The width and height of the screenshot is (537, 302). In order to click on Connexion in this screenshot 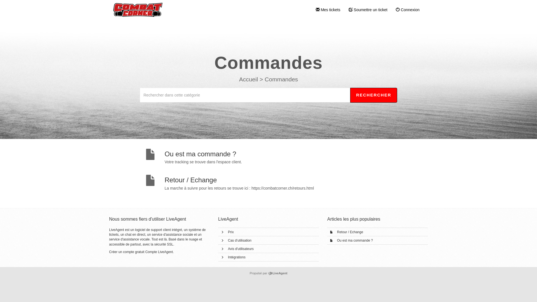, I will do `click(408, 10)`.